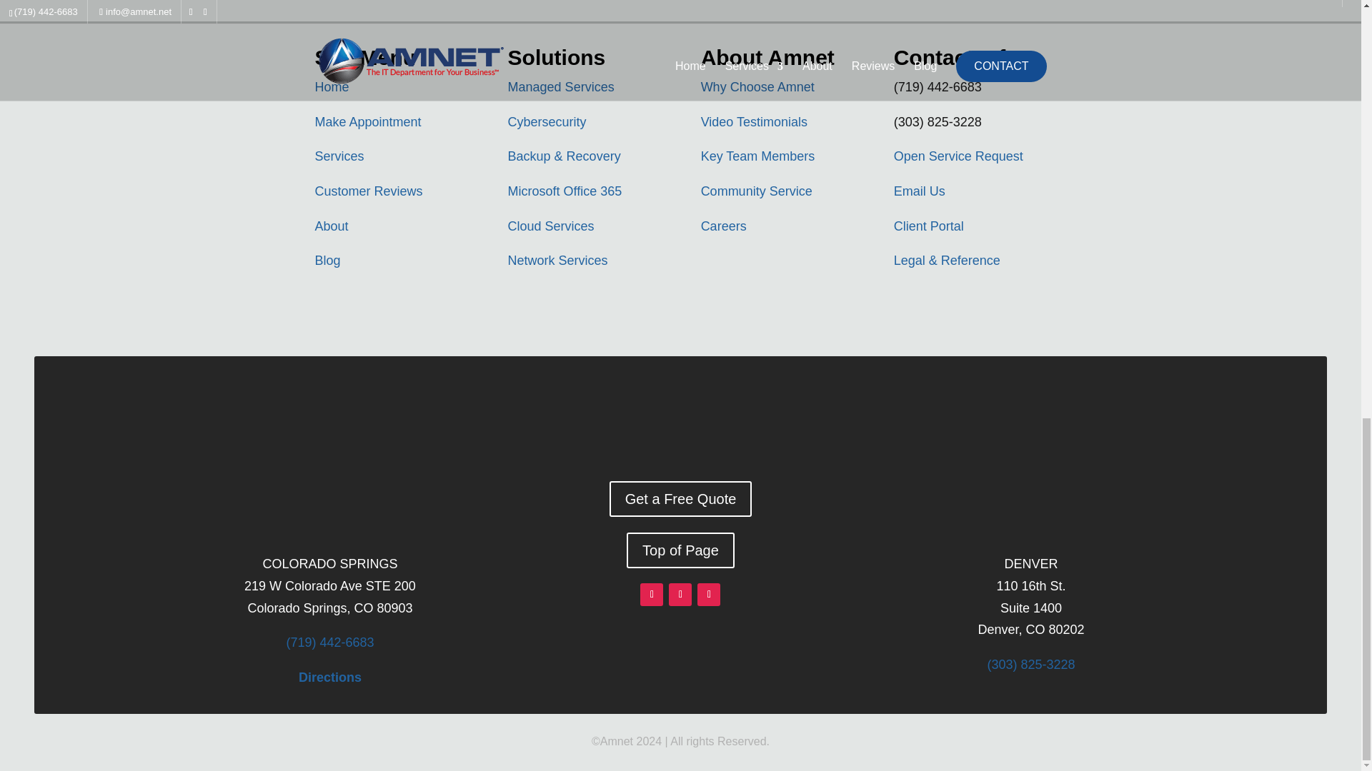  What do you see at coordinates (565, 191) in the screenshot?
I see `Microsoft Office 365` at bounding box center [565, 191].